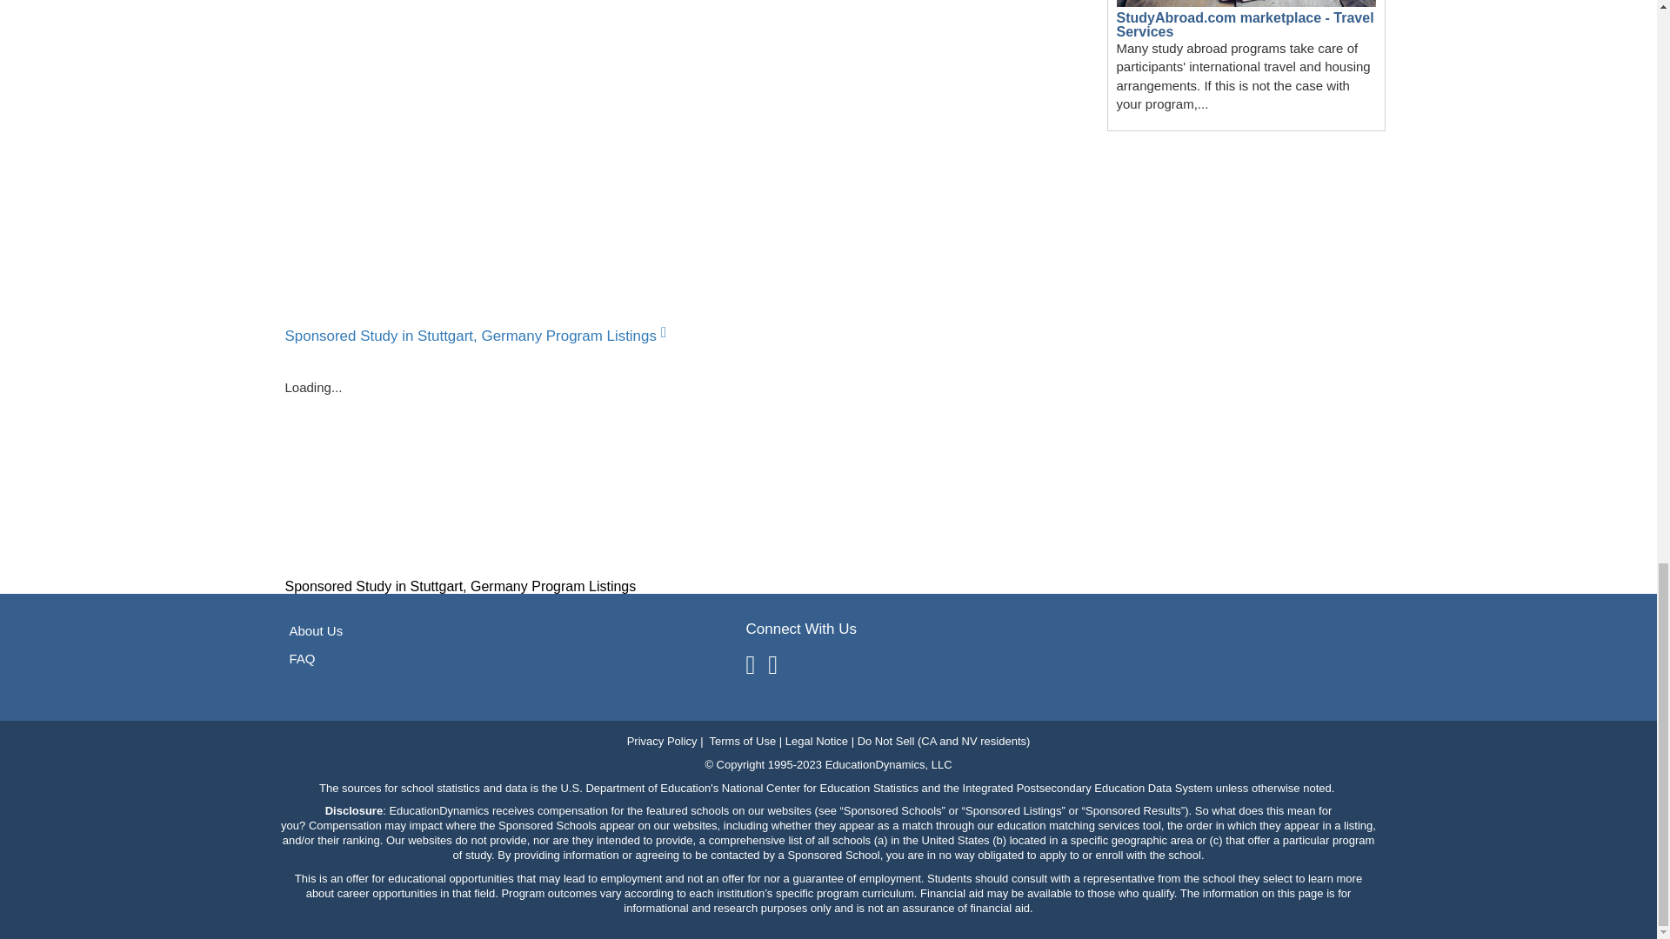  What do you see at coordinates (1246, 24) in the screenshot?
I see `FAQ` at bounding box center [1246, 24].